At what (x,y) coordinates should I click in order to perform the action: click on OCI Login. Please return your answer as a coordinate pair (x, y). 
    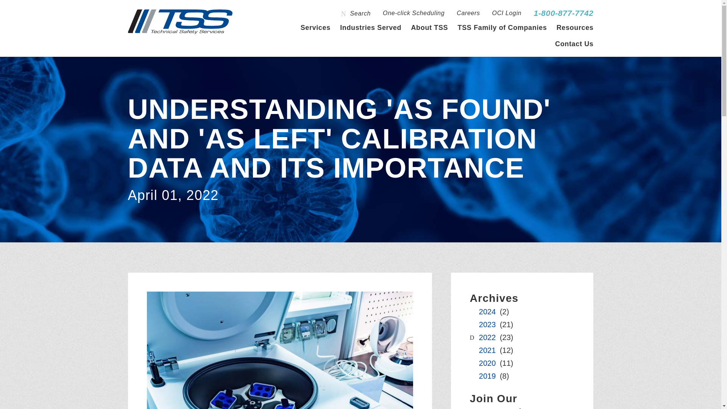
    Looking at the image, I should click on (507, 13).